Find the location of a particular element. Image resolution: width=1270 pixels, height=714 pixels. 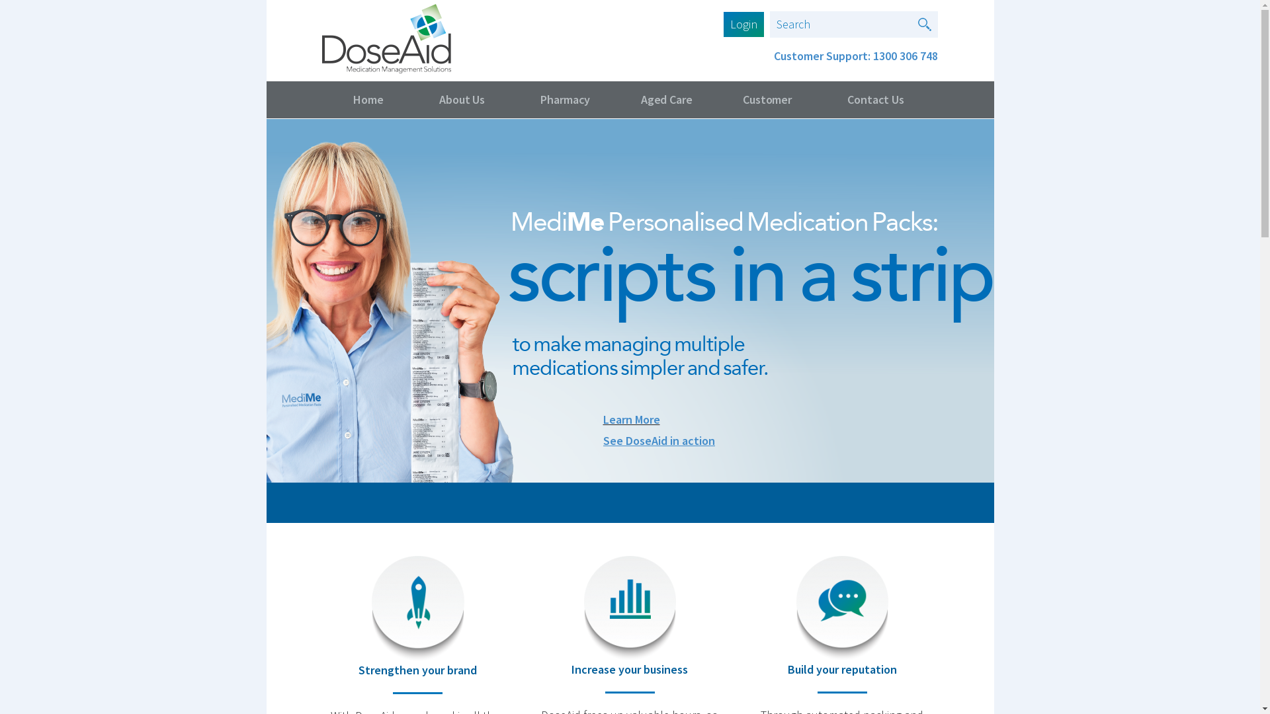

Learn More is located at coordinates (632, 419).